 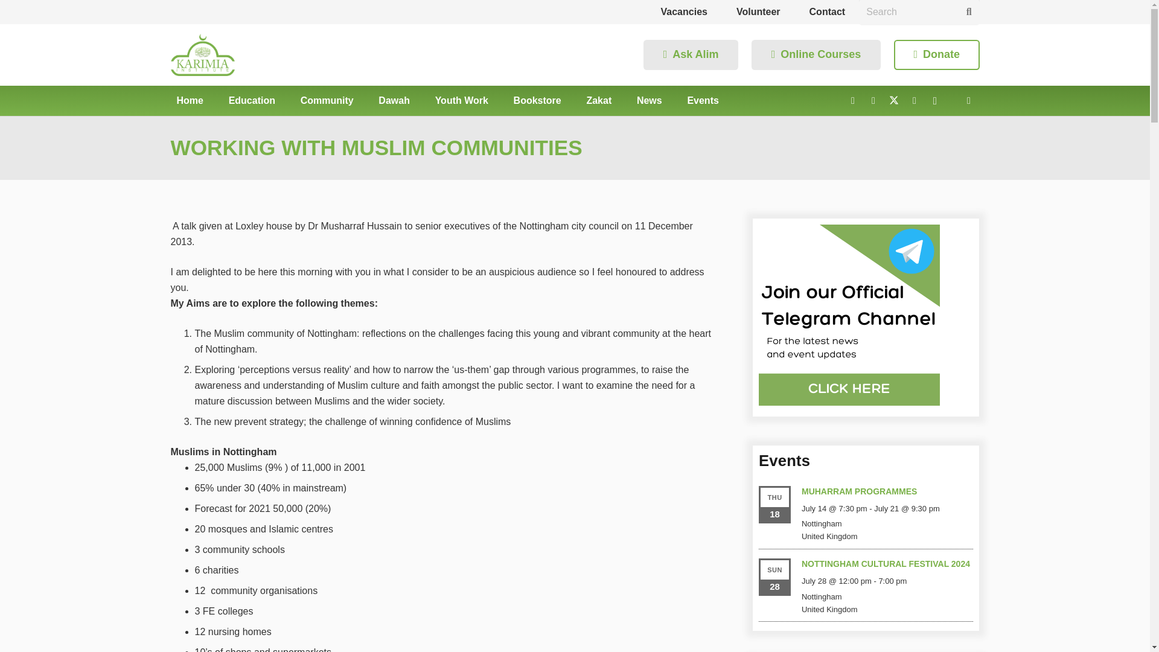 What do you see at coordinates (914, 100) in the screenshot?
I see `YouTube` at bounding box center [914, 100].